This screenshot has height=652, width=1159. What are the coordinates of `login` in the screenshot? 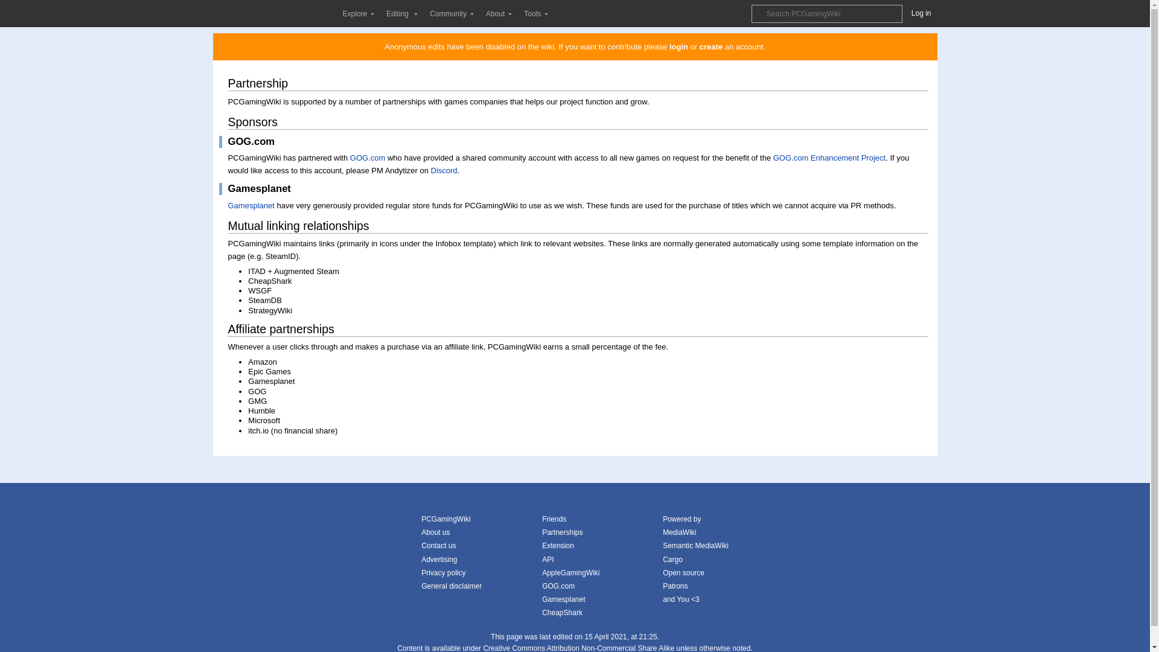 It's located at (678, 47).